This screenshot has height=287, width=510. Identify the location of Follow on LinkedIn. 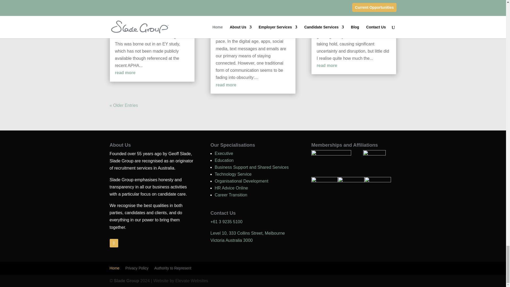
(114, 243).